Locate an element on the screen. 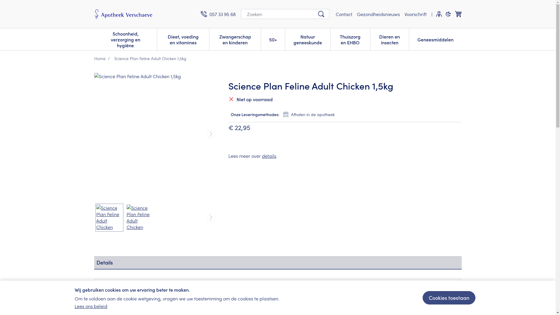 This screenshot has width=560, height=315. Dieet, voeding en vitamines is located at coordinates (183, 39).